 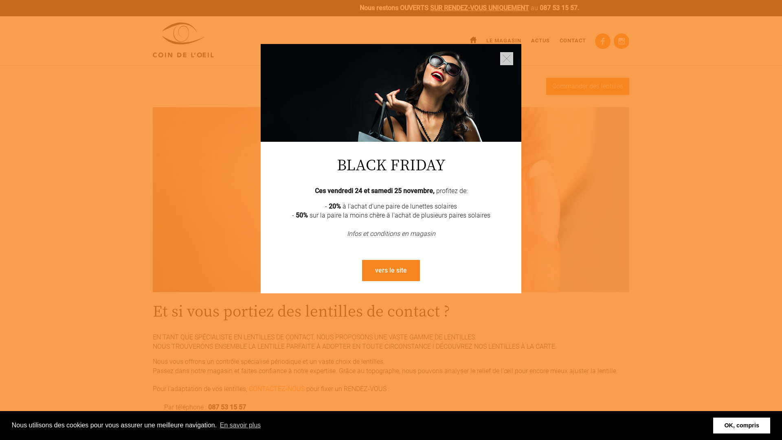 I want to click on coindeloeil@skynet.be, so click(x=228, y=416).